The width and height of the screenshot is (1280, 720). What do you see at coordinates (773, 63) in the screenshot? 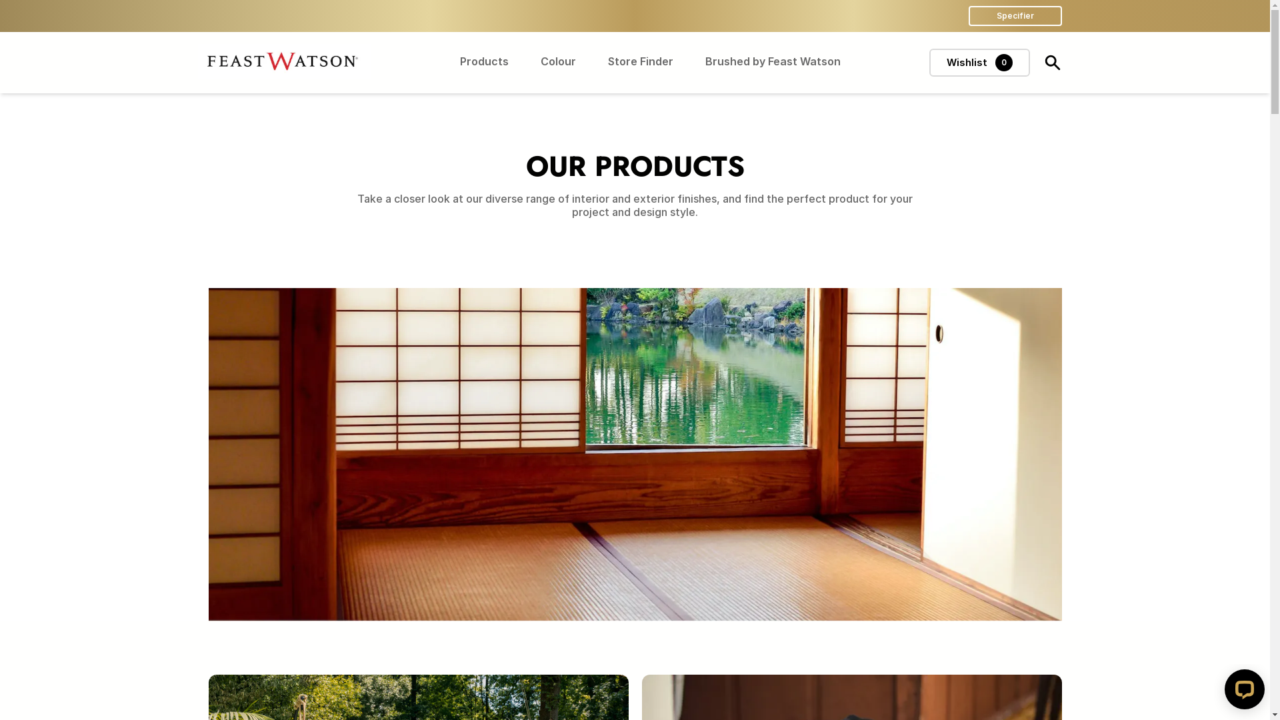
I see `Brushed by Feast Watson` at bounding box center [773, 63].